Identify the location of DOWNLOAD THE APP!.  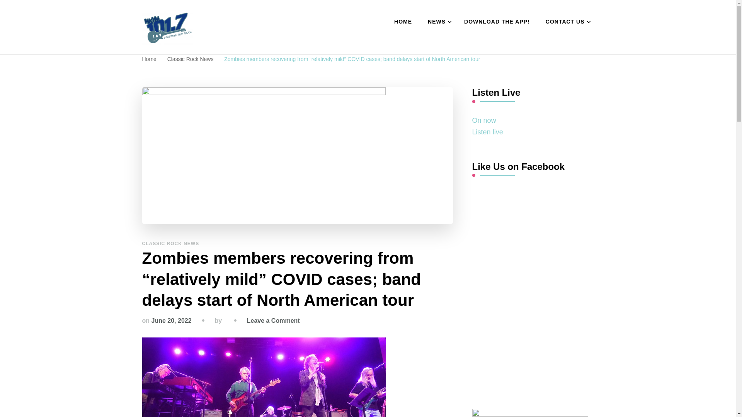
(497, 22).